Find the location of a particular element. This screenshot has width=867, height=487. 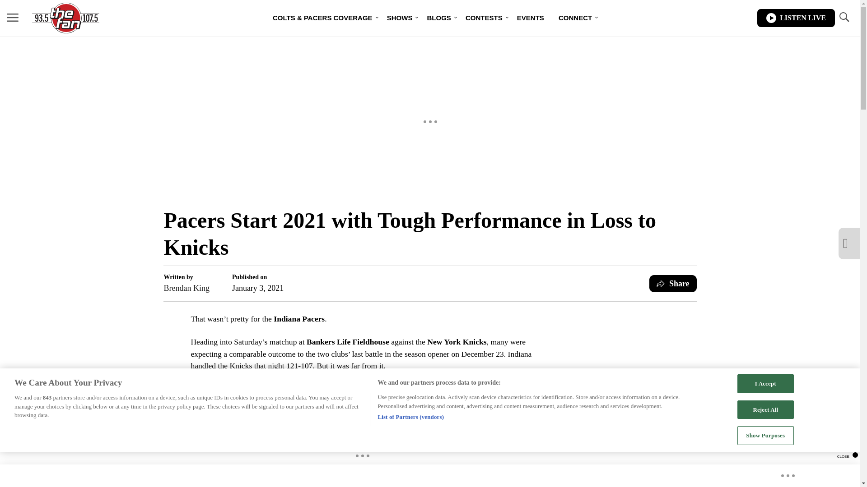

TOGGLE SEARCH is located at coordinates (844, 18).